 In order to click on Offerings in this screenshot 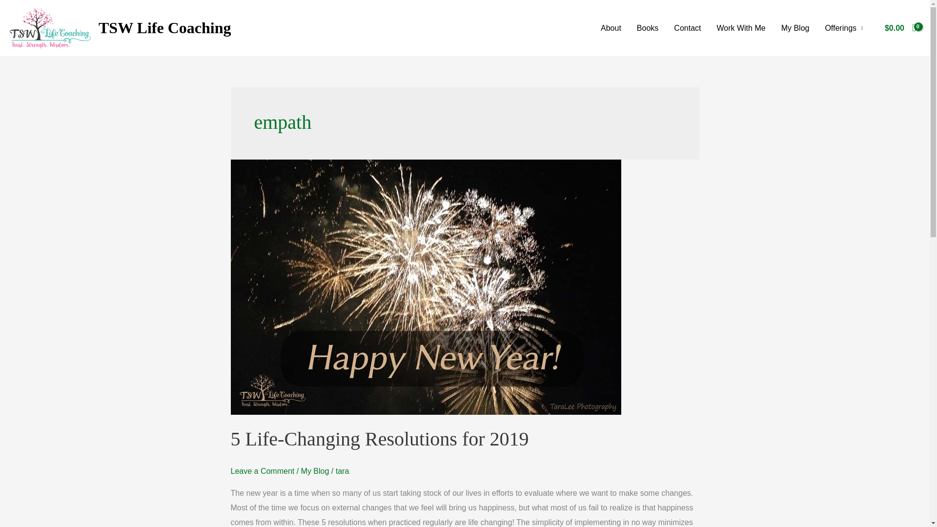, I will do `click(843, 27)`.